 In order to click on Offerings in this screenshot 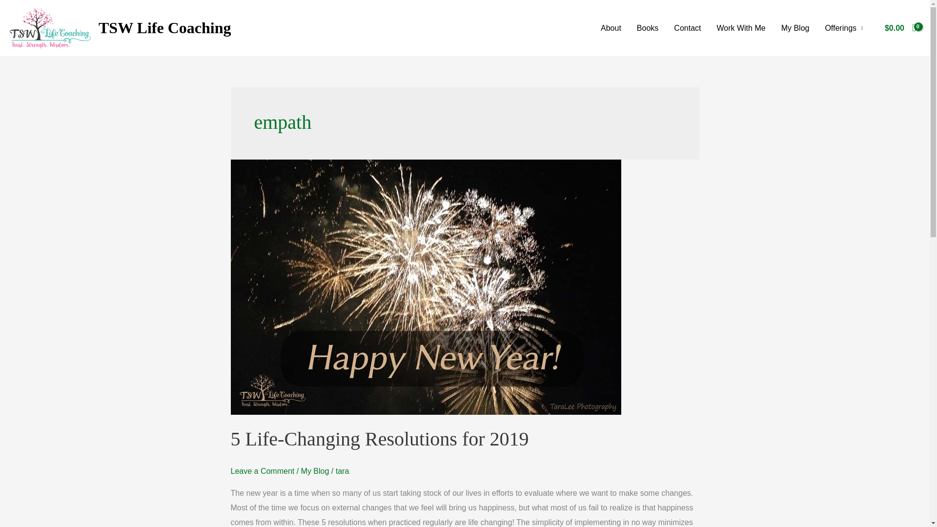, I will do `click(843, 27)`.